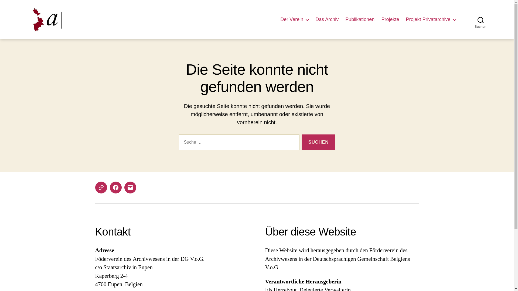  What do you see at coordinates (130, 188) in the screenshot?
I see `E-Mail` at bounding box center [130, 188].